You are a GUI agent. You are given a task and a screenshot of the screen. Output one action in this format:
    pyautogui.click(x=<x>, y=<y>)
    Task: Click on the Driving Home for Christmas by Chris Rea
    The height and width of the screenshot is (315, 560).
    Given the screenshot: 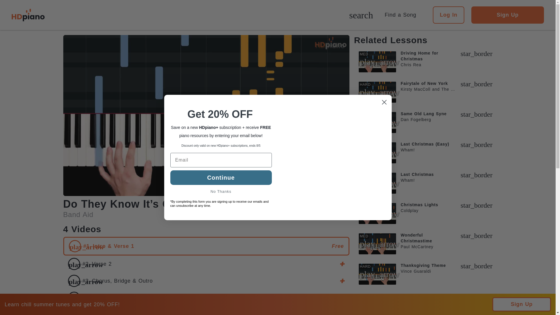 What is the action you would take?
    pyautogui.click(x=425, y=62)
    